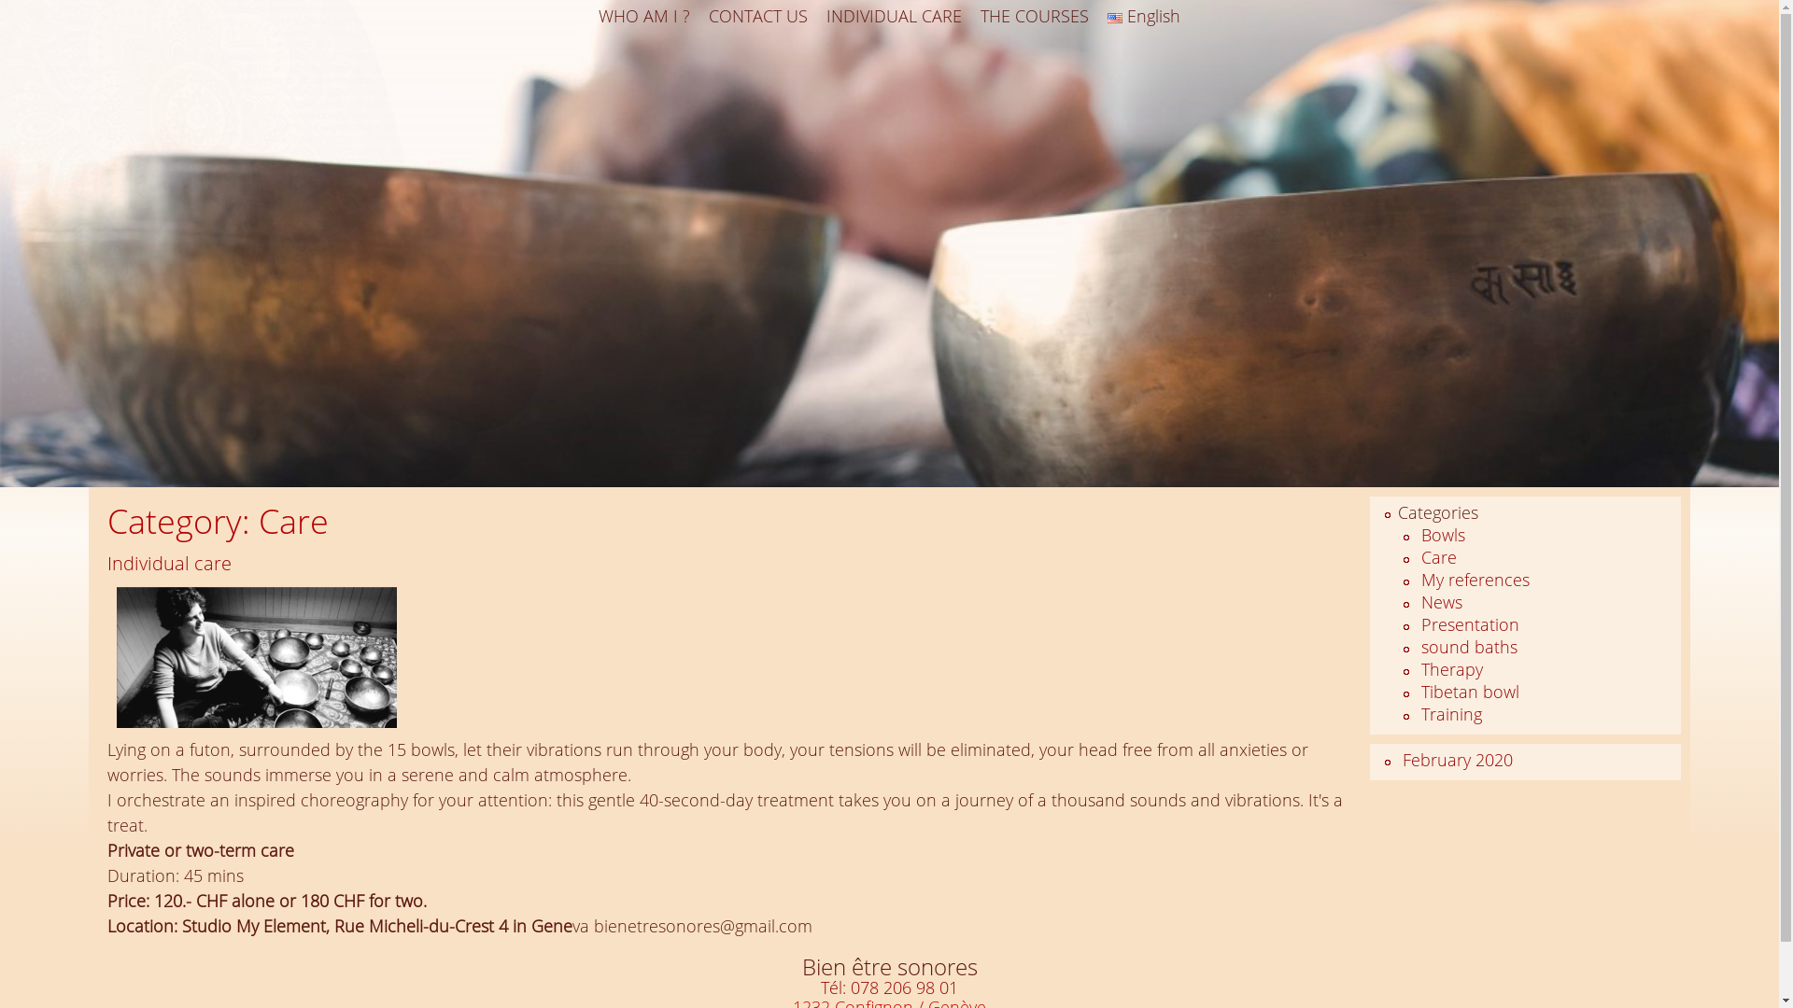  Describe the element at coordinates (1470, 624) in the screenshot. I see `Presentation` at that location.